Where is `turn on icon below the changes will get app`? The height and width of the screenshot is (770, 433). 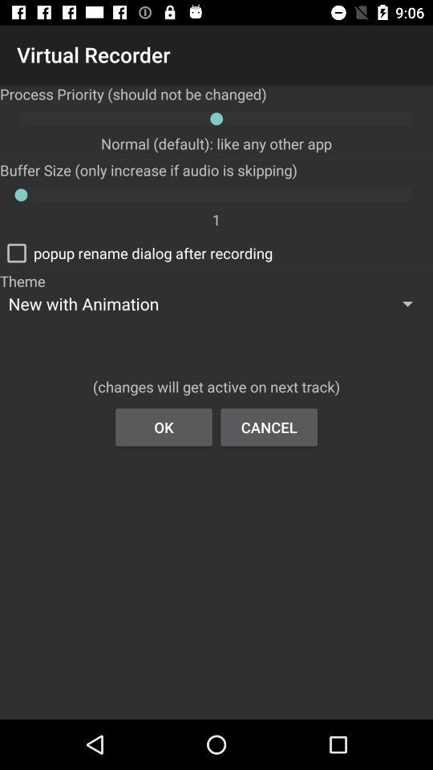
turn on icon below the changes will get app is located at coordinates (164, 427).